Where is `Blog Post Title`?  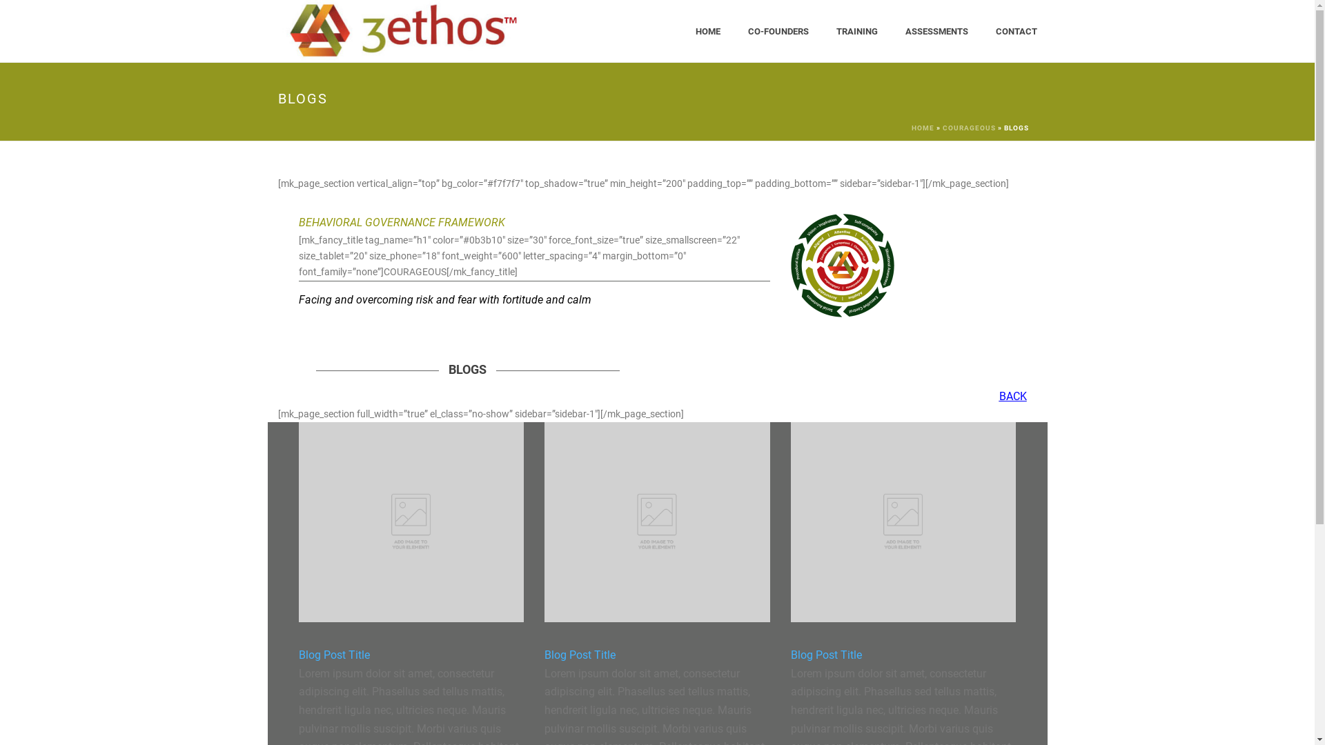
Blog Post Title is located at coordinates (827, 655).